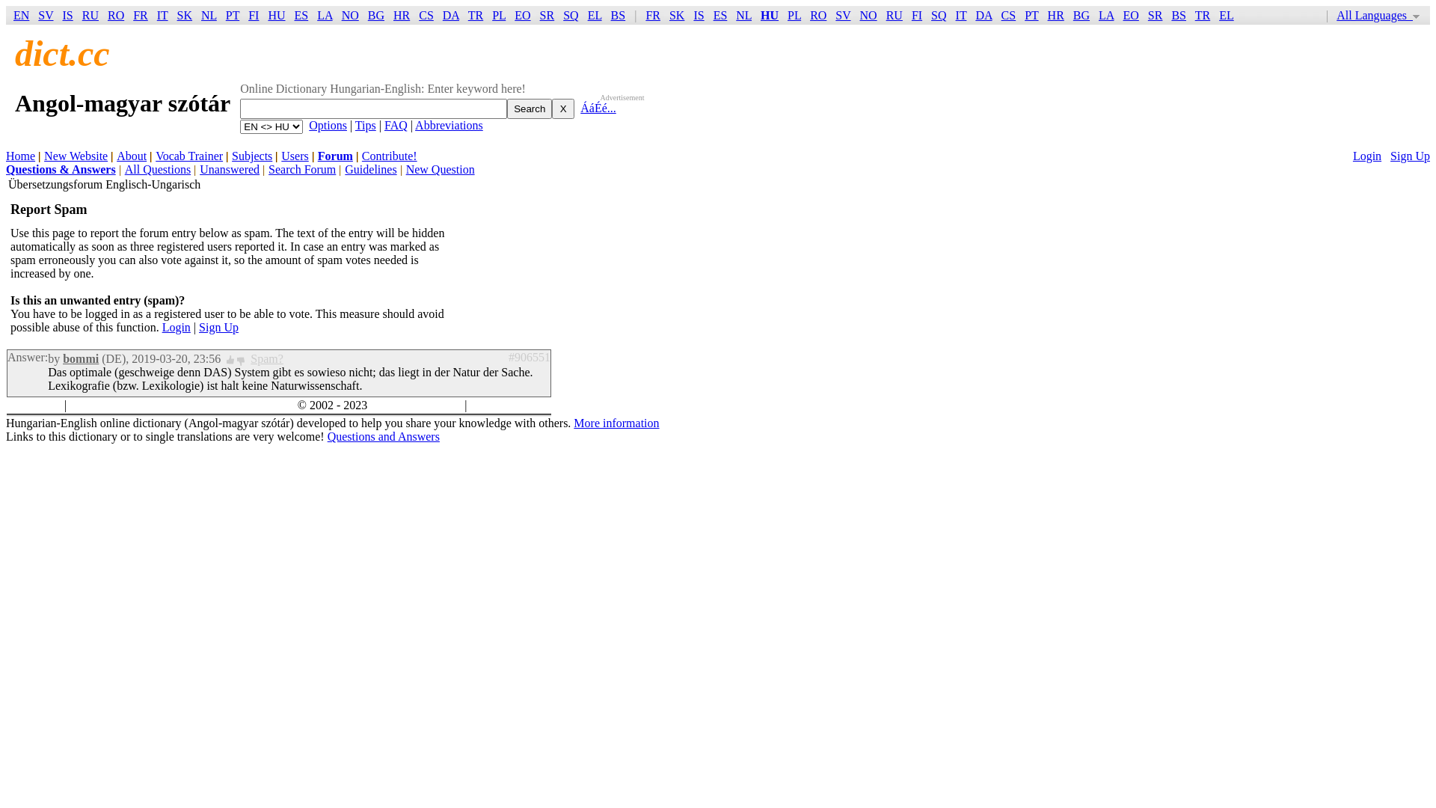 This screenshot has height=808, width=1436. What do you see at coordinates (209, 15) in the screenshot?
I see `NL` at bounding box center [209, 15].